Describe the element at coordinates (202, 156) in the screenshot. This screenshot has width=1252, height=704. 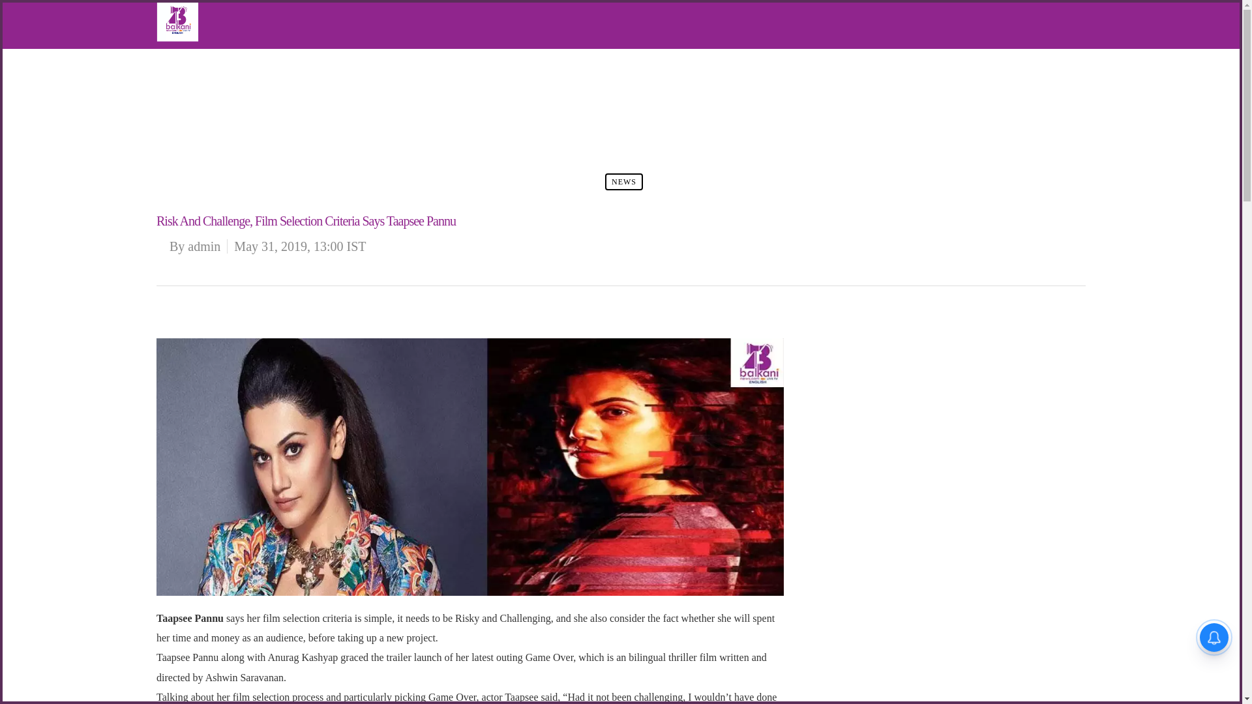
I see `SEARCH` at that location.